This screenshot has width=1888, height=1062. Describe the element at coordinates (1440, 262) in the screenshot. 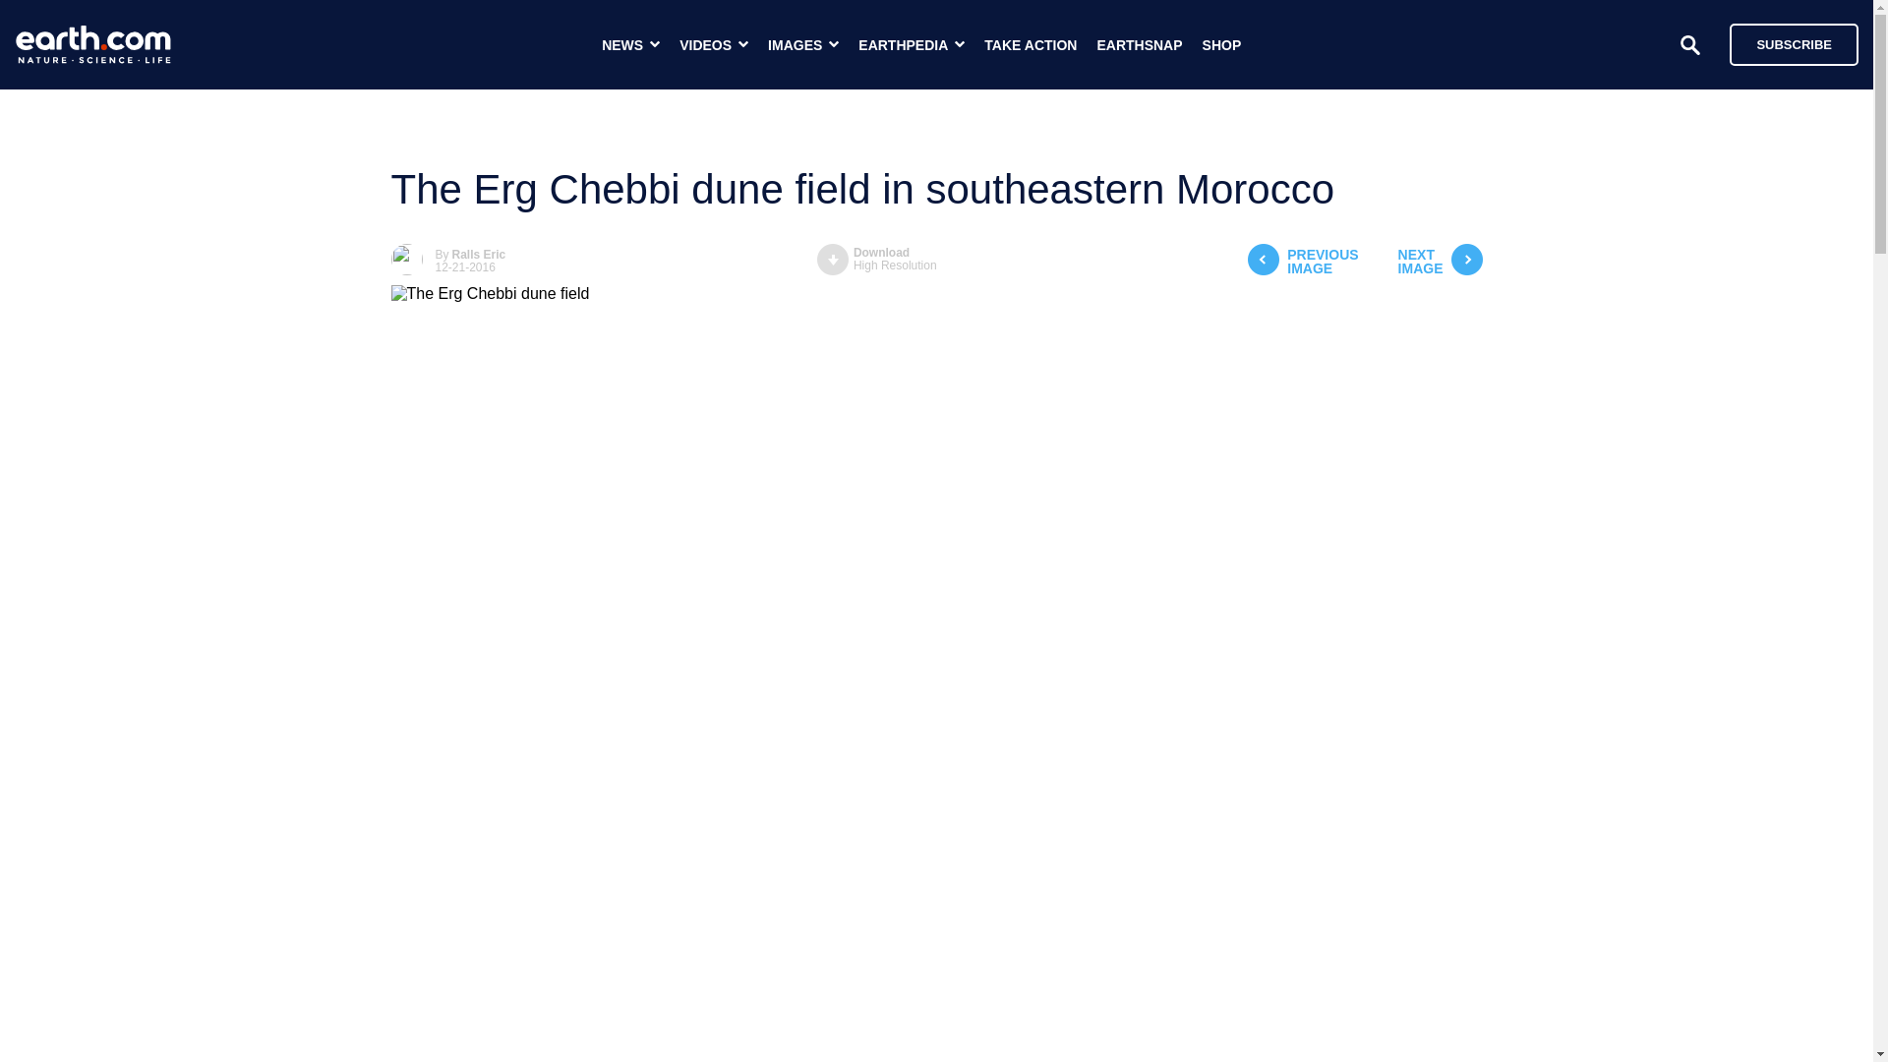

I see `EARTHSNAP` at that location.